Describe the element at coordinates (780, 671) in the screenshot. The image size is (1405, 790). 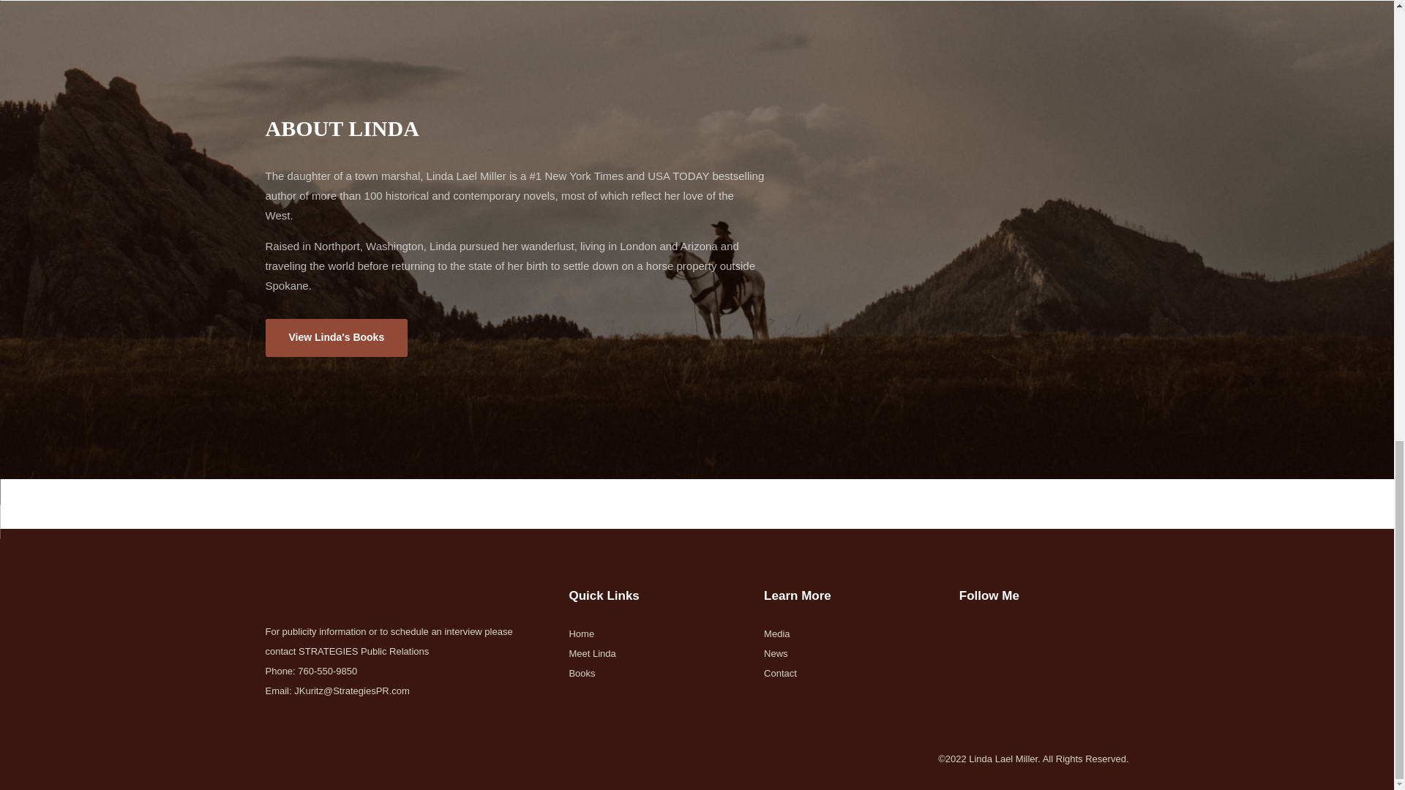
I see `Contact` at that location.